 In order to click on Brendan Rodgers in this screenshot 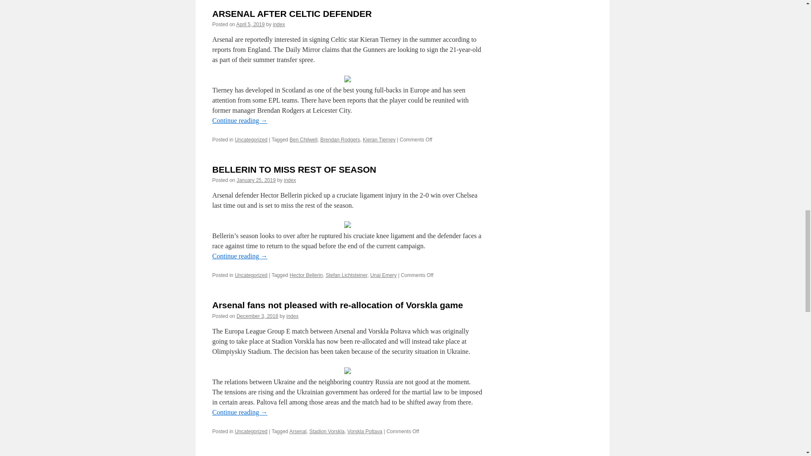, I will do `click(340, 140)`.